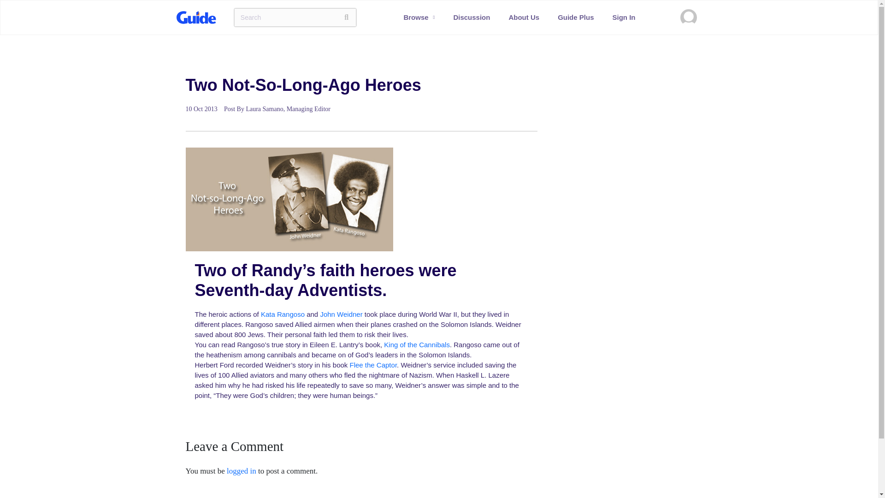 The width and height of the screenshot is (885, 498). I want to click on Search, so click(346, 18).